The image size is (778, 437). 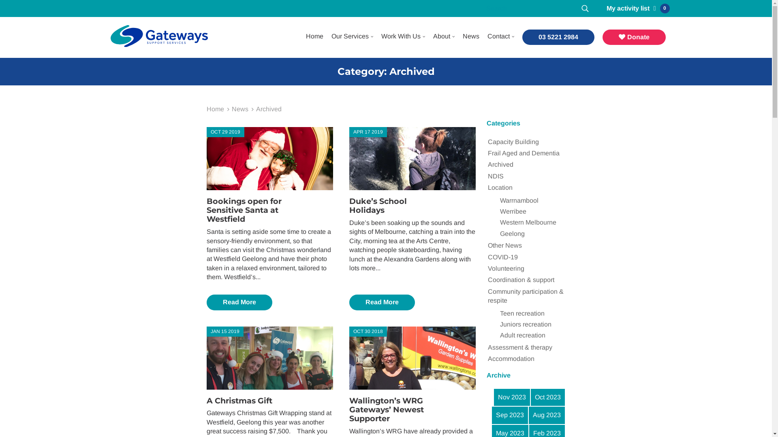 What do you see at coordinates (244, 210) in the screenshot?
I see `Bookings open for Sensitive Santa at Westfield` at bounding box center [244, 210].